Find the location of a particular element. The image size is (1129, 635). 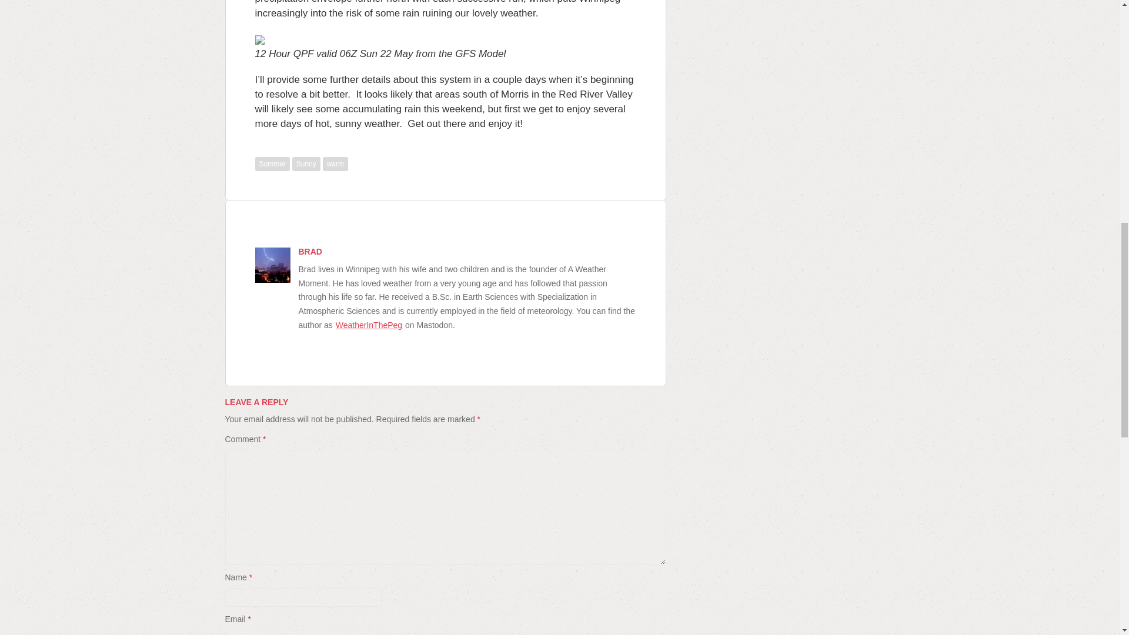

warm is located at coordinates (335, 163).